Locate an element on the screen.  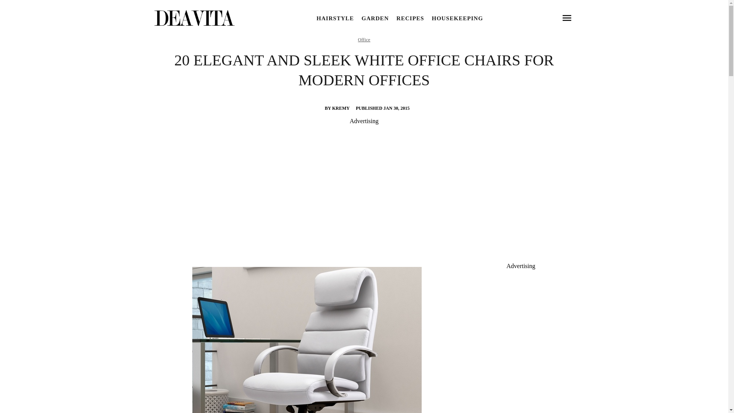
GARDEN is located at coordinates (375, 18).